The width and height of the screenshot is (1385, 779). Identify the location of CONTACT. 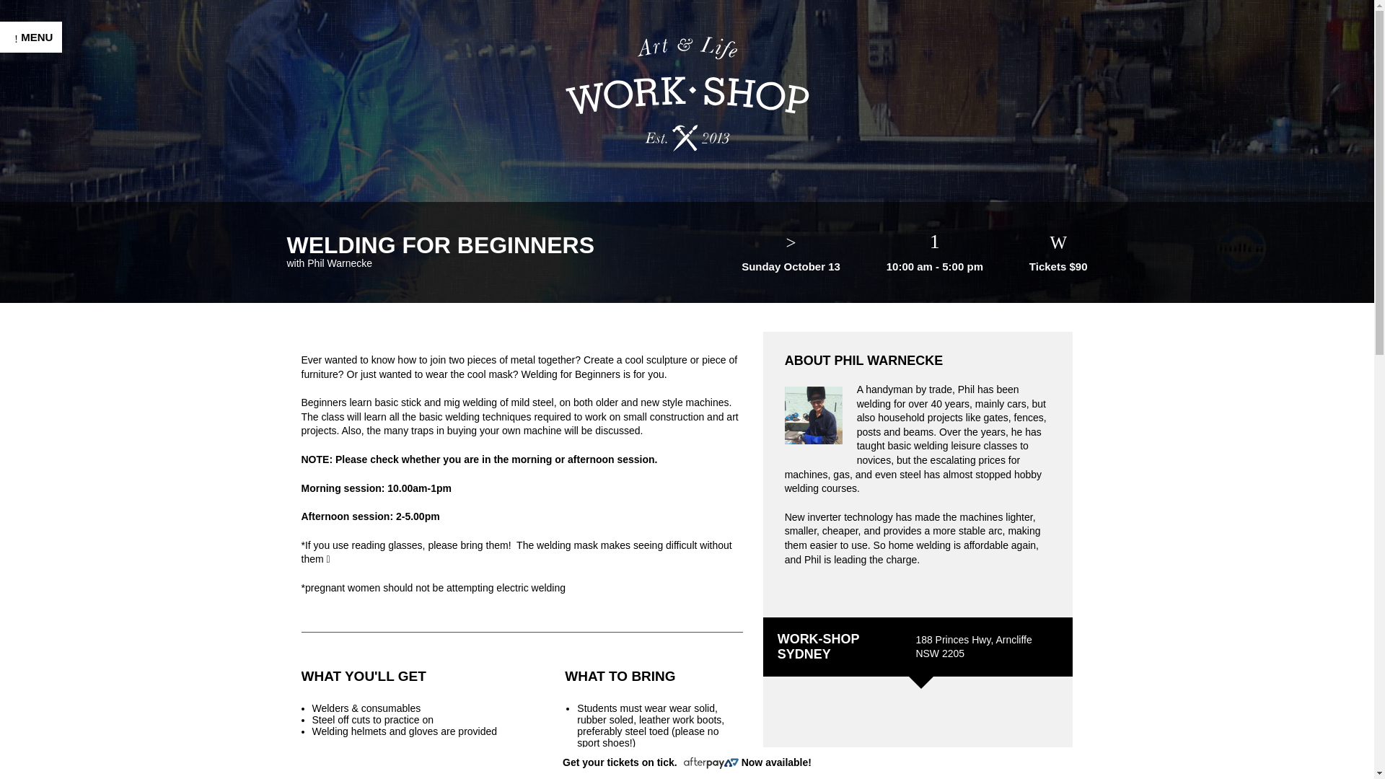
(45, 567).